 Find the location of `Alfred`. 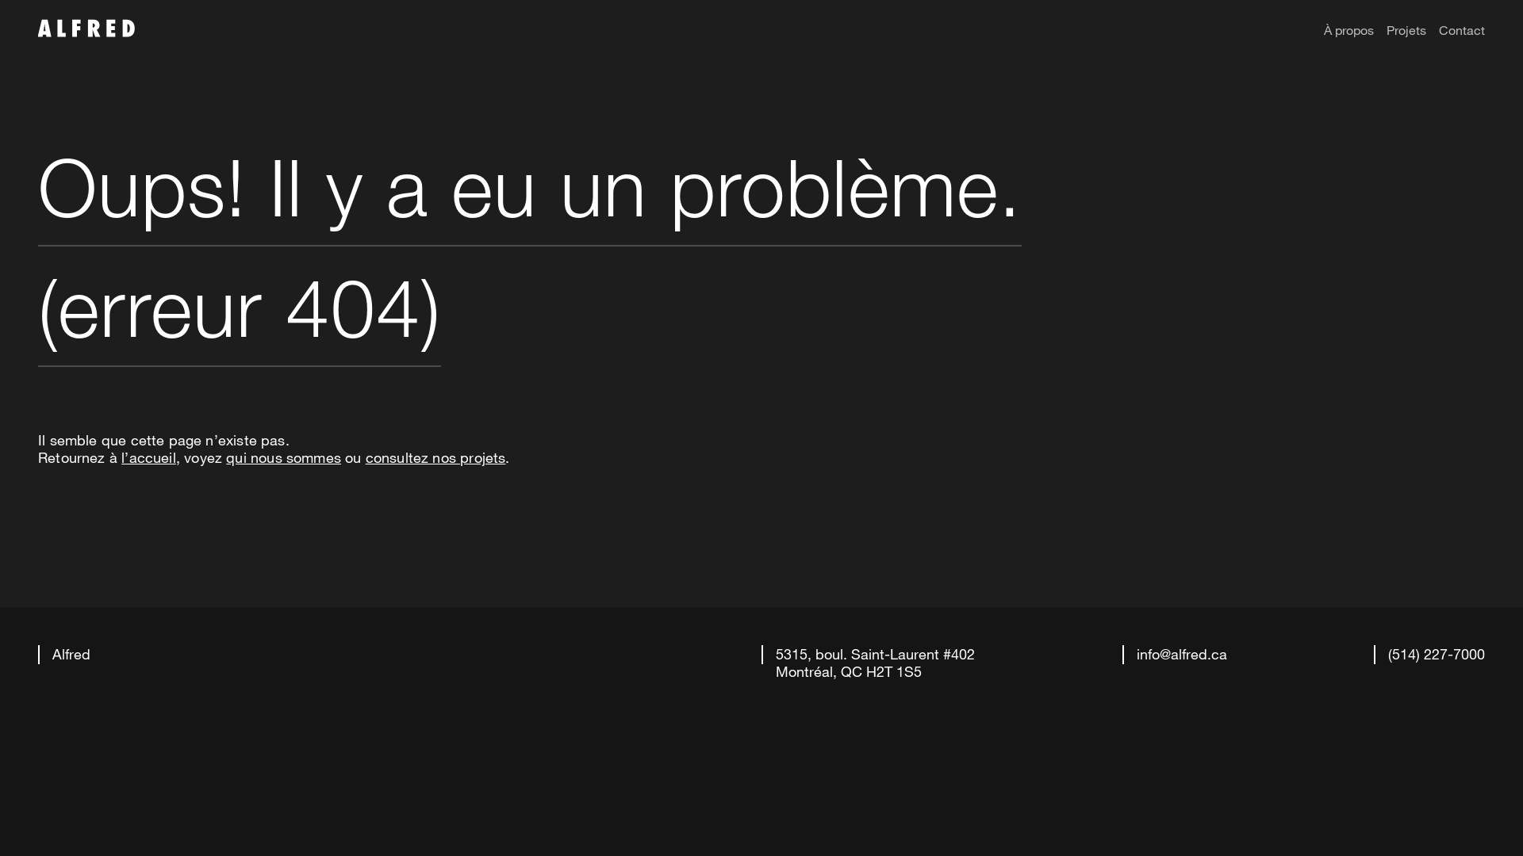

Alfred is located at coordinates (64, 663).